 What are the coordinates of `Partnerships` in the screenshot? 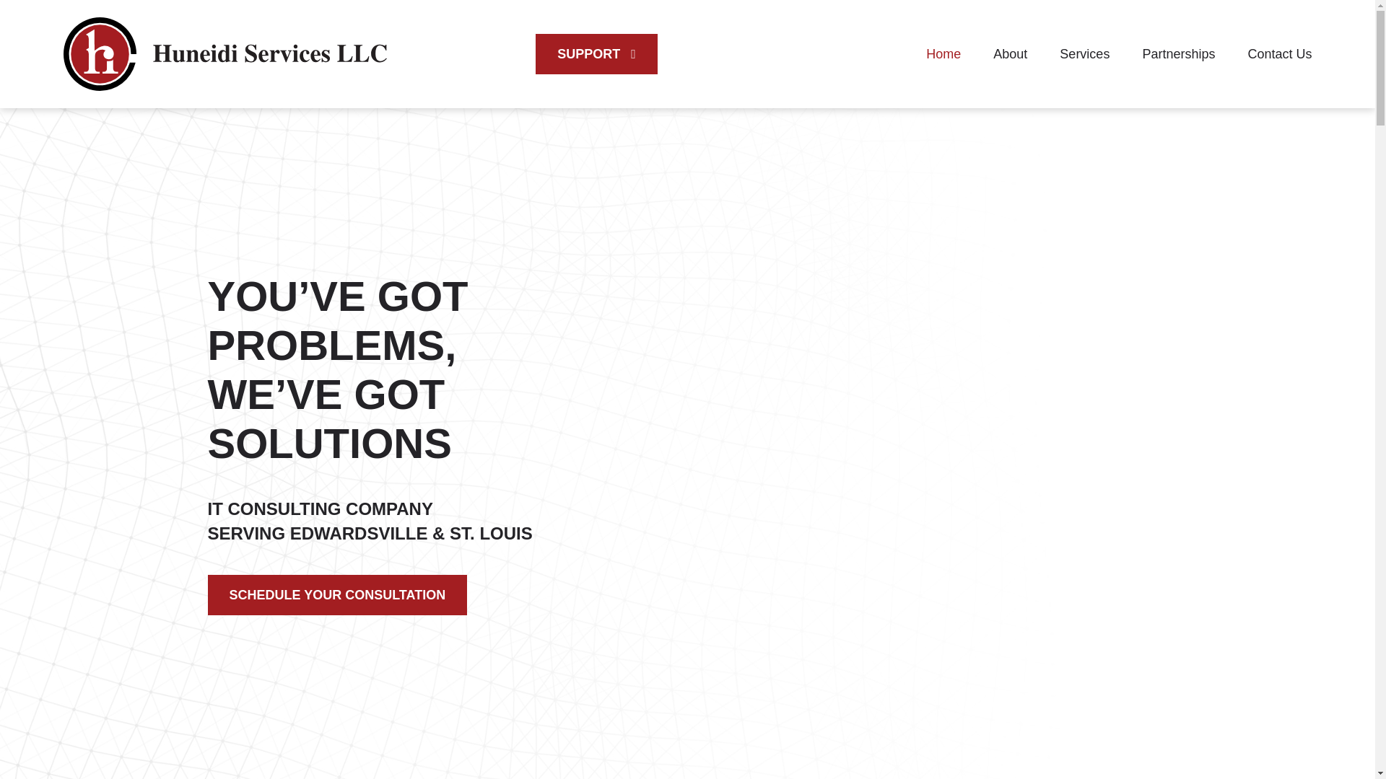 It's located at (1178, 53).